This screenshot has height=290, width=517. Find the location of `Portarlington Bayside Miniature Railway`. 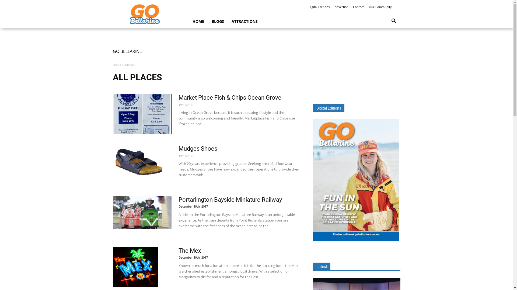

Portarlington Bayside Miniature Railway is located at coordinates (230, 200).